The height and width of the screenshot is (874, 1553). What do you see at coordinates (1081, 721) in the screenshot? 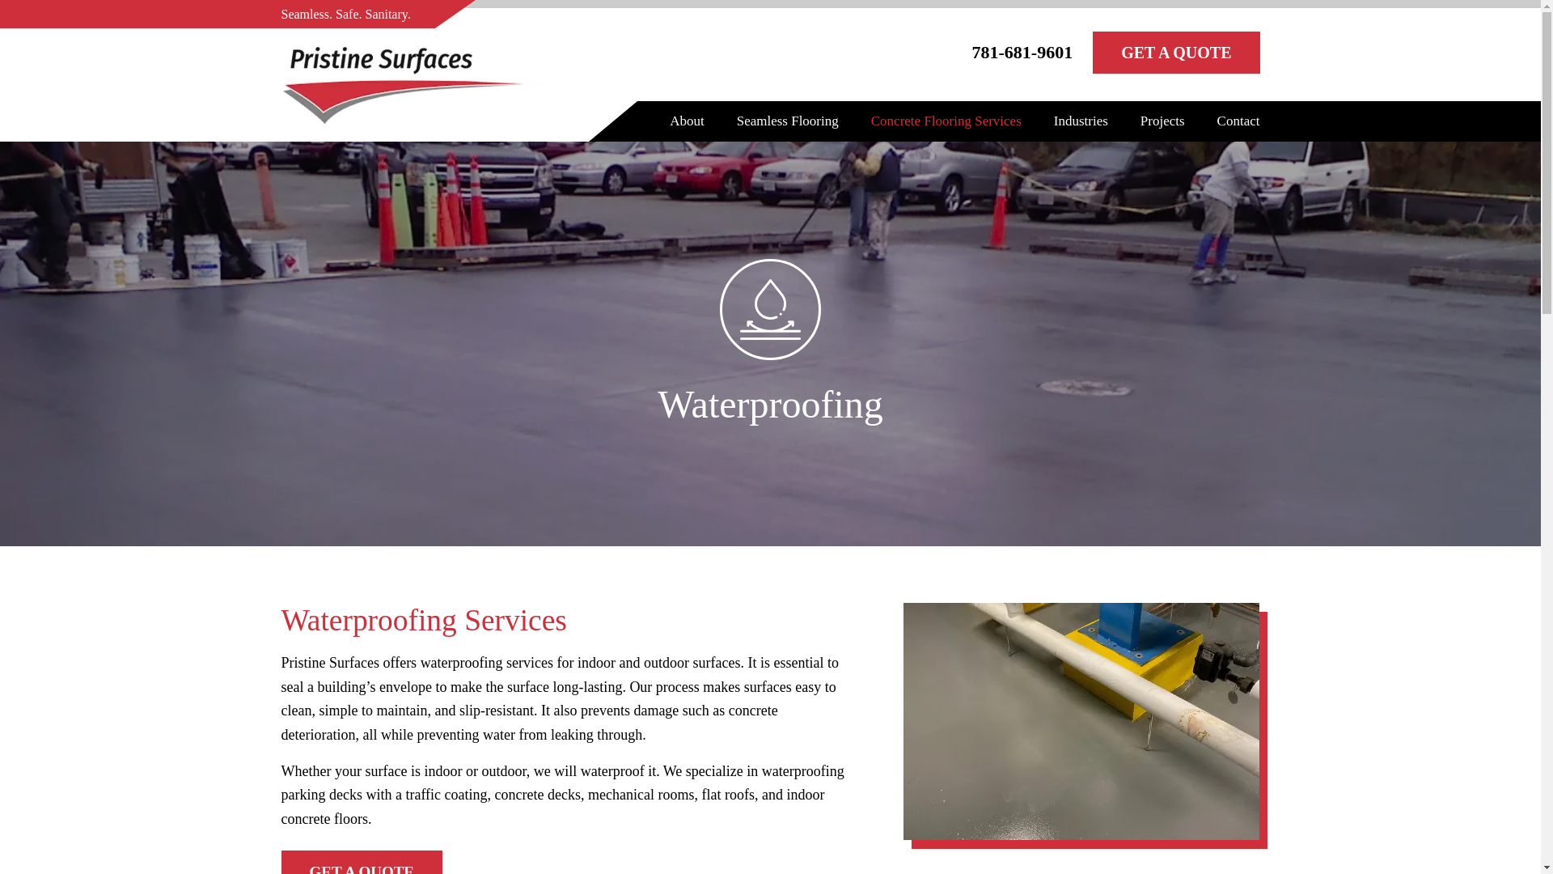
I see `Photo for Waterproofing Page` at bounding box center [1081, 721].